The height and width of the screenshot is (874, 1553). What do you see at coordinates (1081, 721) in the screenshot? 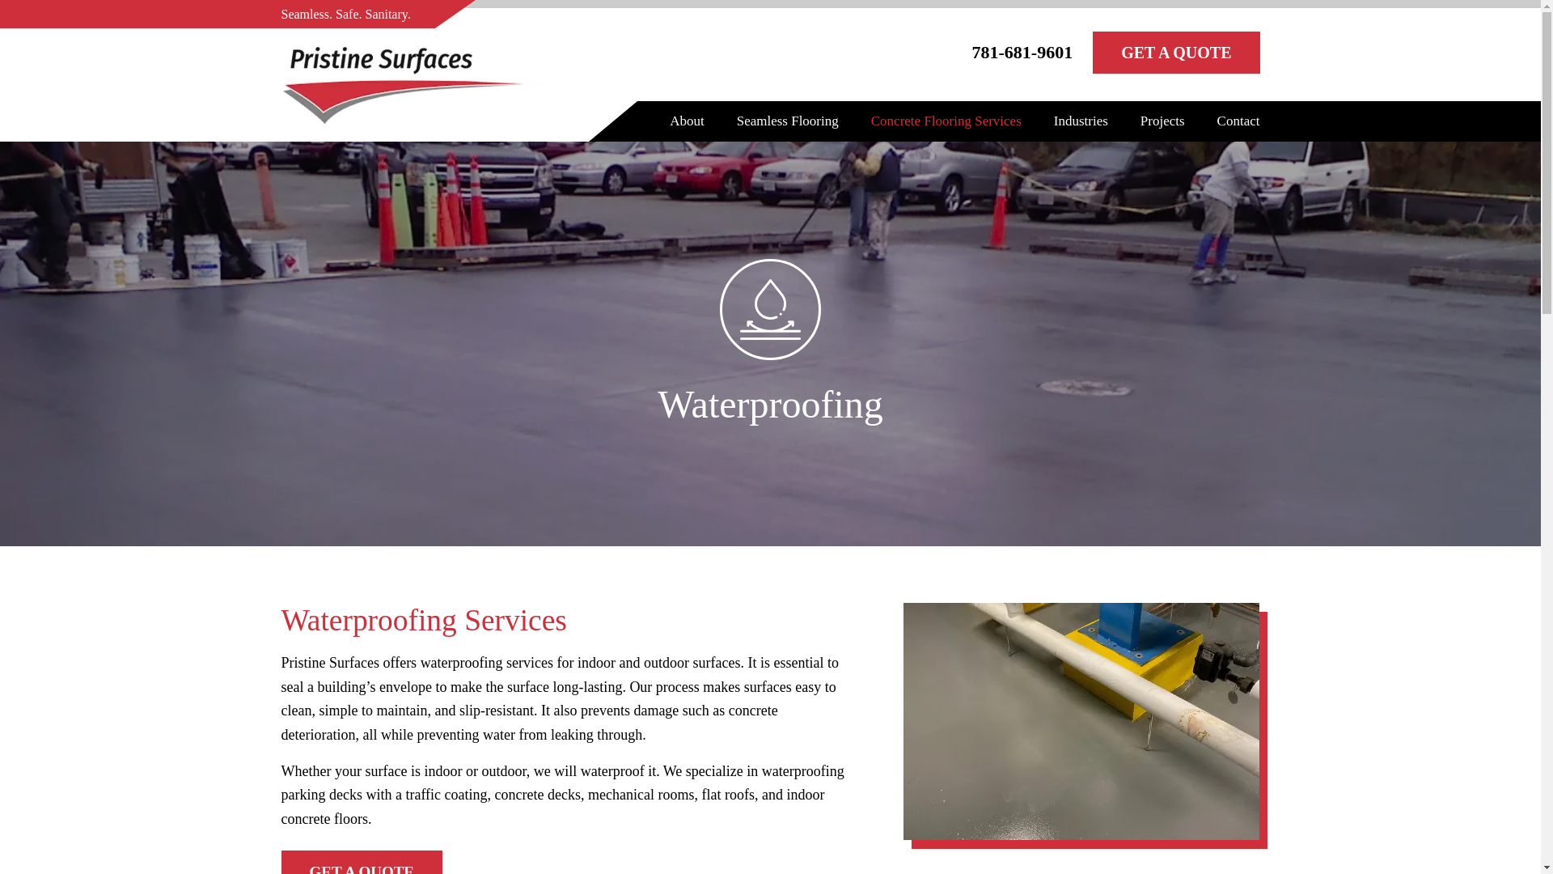
I see `Photo for Waterproofing Page` at bounding box center [1081, 721].